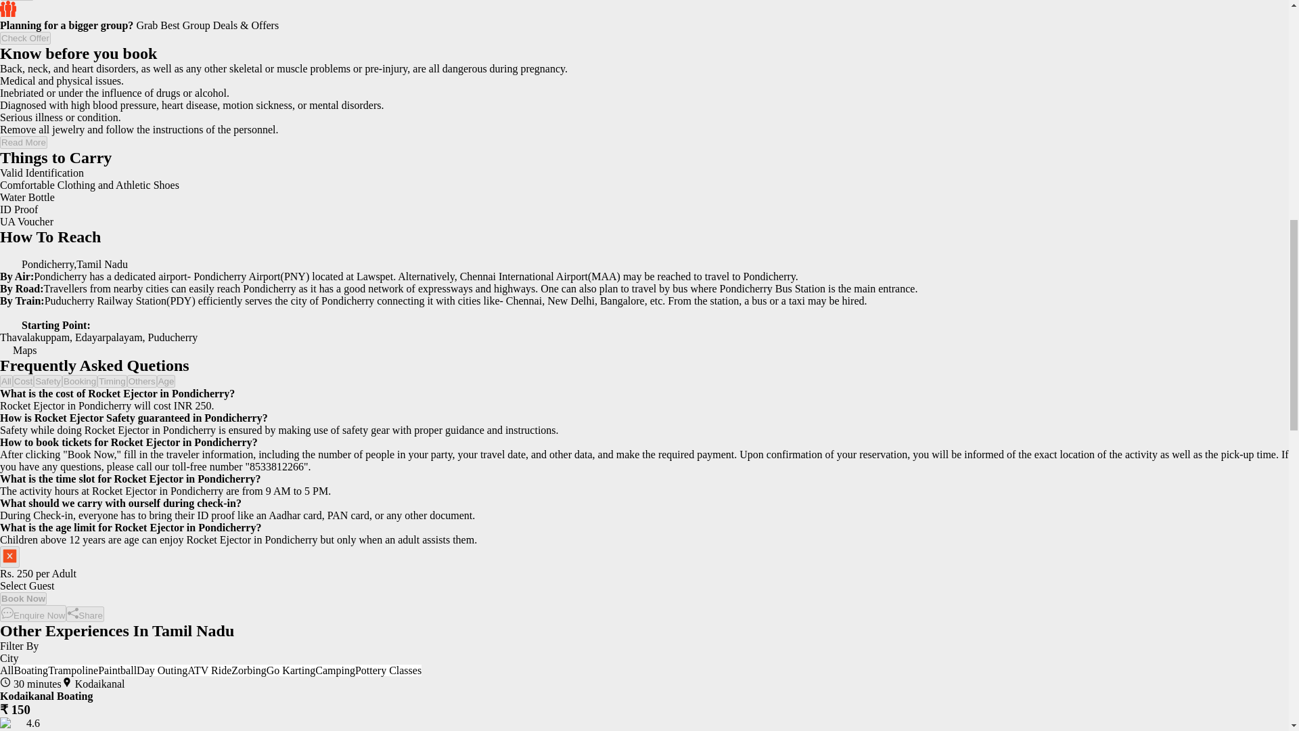 This screenshot has height=731, width=1299. Describe the element at coordinates (80, 382) in the screenshot. I see `Booking` at that location.